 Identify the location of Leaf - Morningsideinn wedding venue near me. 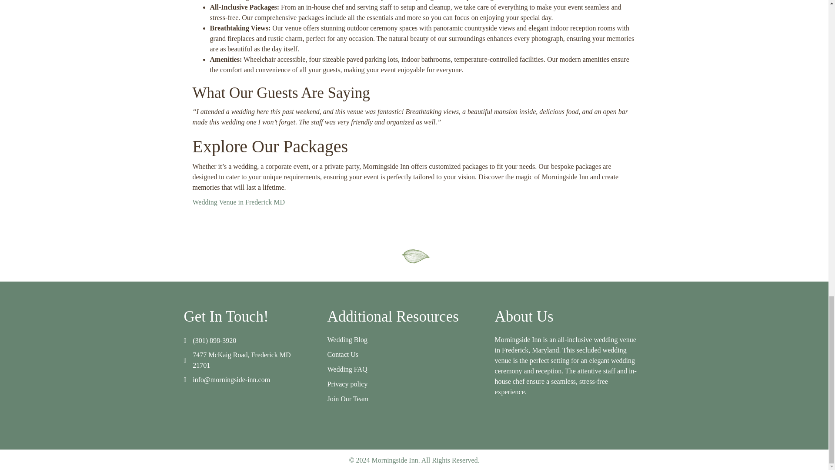
(414, 255).